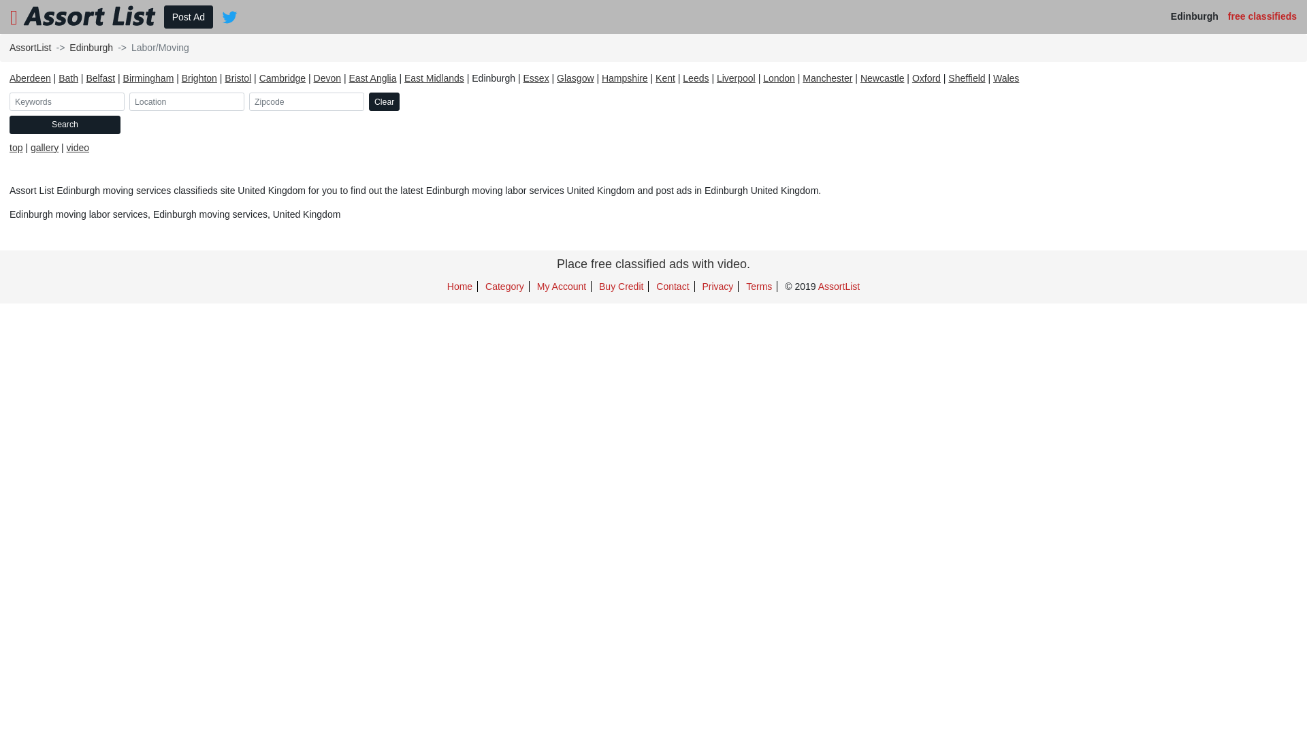 This screenshot has height=735, width=1307. I want to click on Liverpool, so click(737, 78).